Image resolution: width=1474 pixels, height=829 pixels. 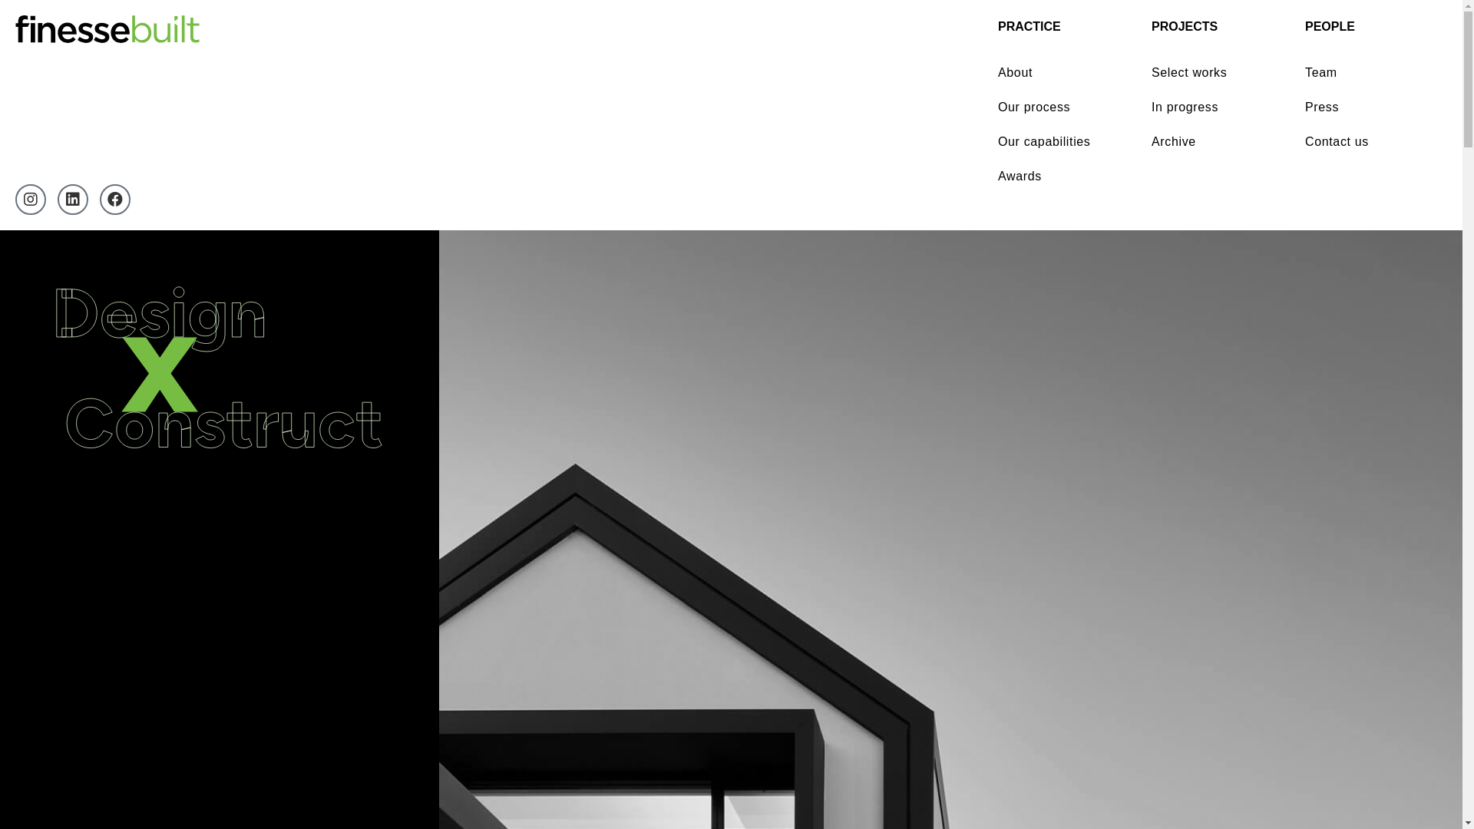 I want to click on Contact us, so click(x=1370, y=142).